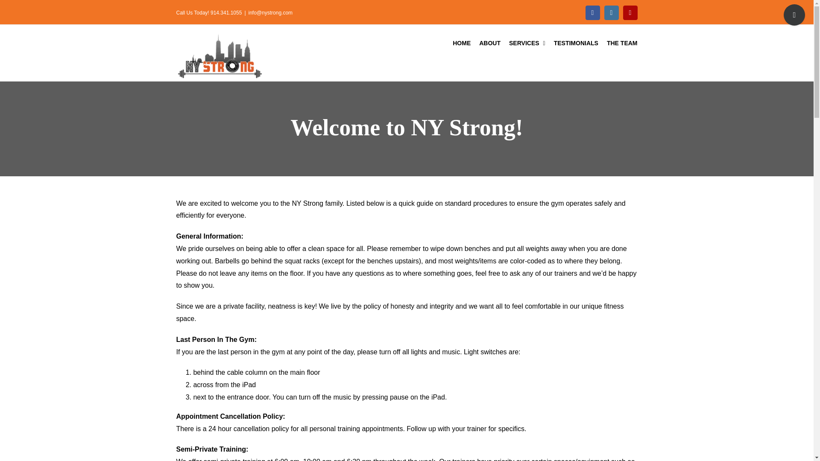 This screenshot has width=820, height=461. What do you see at coordinates (593, 13) in the screenshot?
I see `Facebook` at bounding box center [593, 13].